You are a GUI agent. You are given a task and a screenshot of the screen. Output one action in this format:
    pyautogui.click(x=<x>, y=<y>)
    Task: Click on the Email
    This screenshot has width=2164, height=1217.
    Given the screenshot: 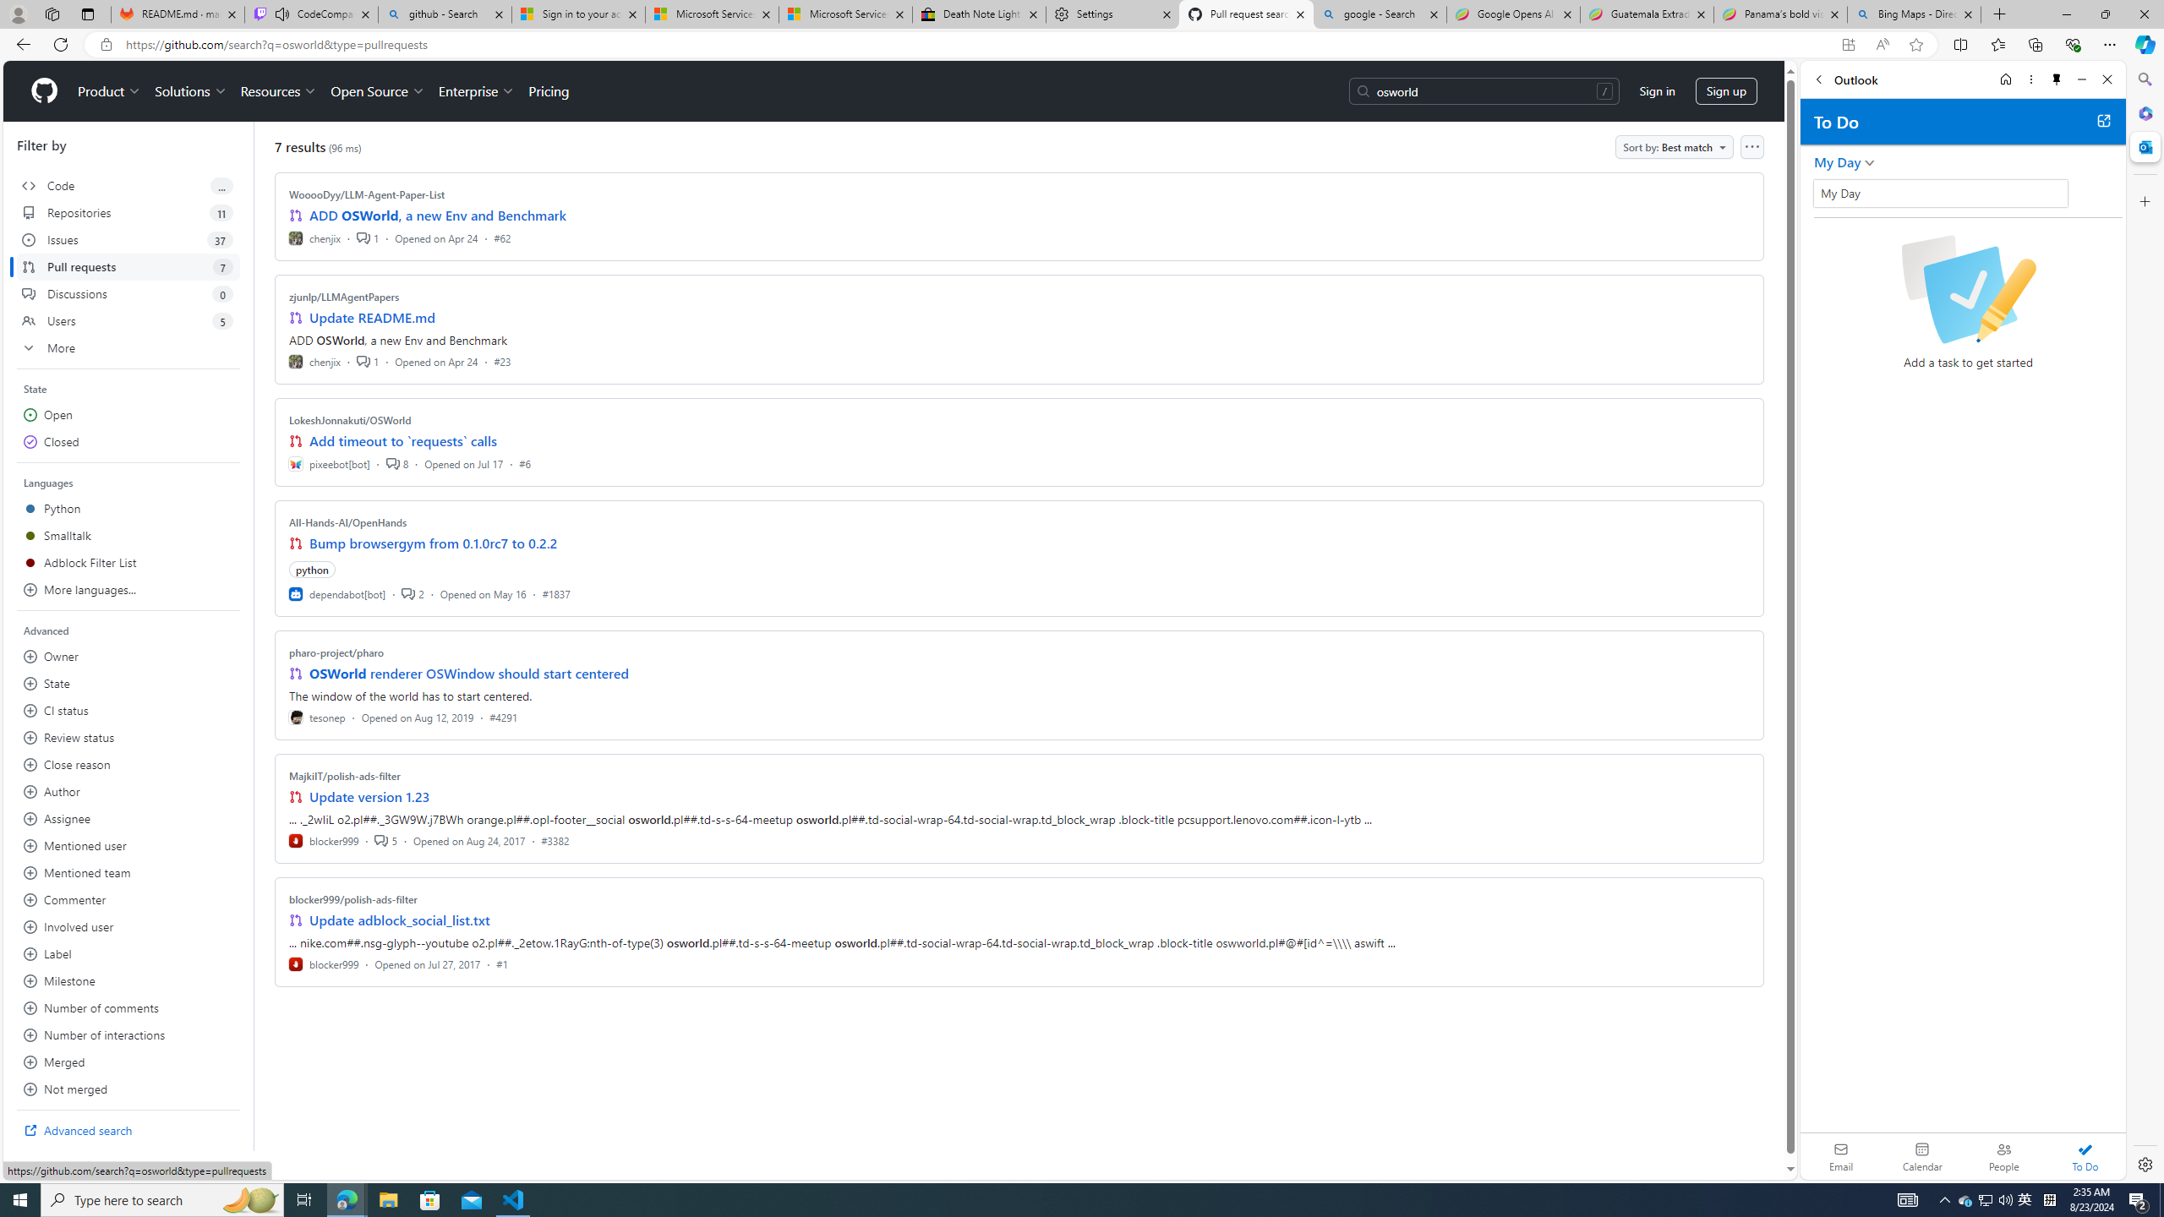 What is the action you would take?
    pyautogui.click(x=1841, y=1156)
    